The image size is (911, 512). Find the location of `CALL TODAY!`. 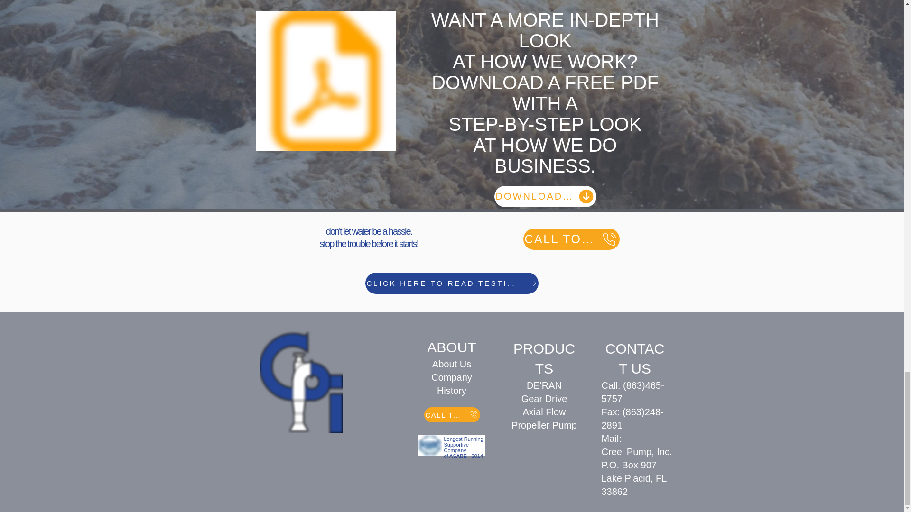

CALL TODAY! is located at coordinates (451, 384).